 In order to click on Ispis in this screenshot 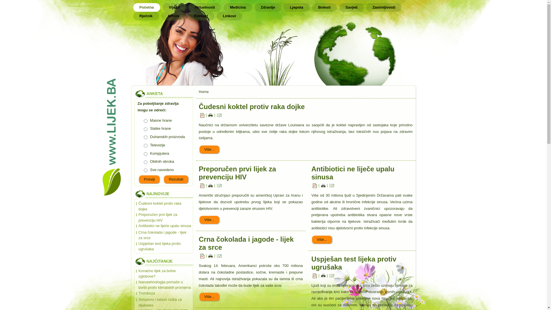, I will do `click(211, 185)`.